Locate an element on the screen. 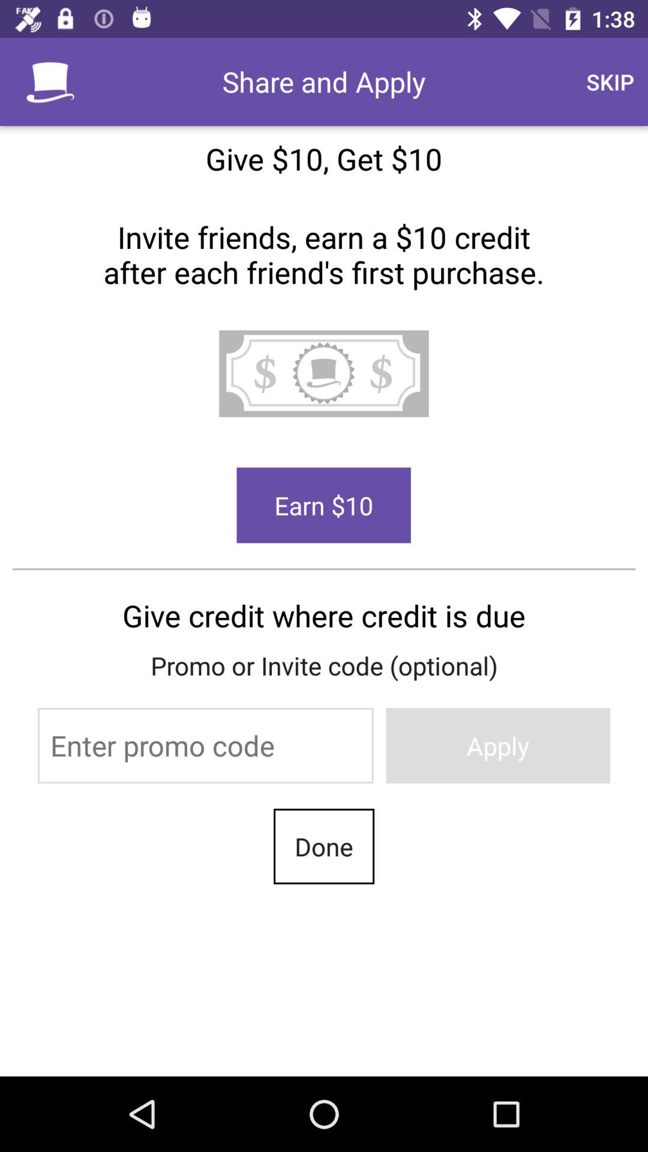 This screenshot has width=648, height=1152. choose icon above the done is located at coordinates (205, 745).